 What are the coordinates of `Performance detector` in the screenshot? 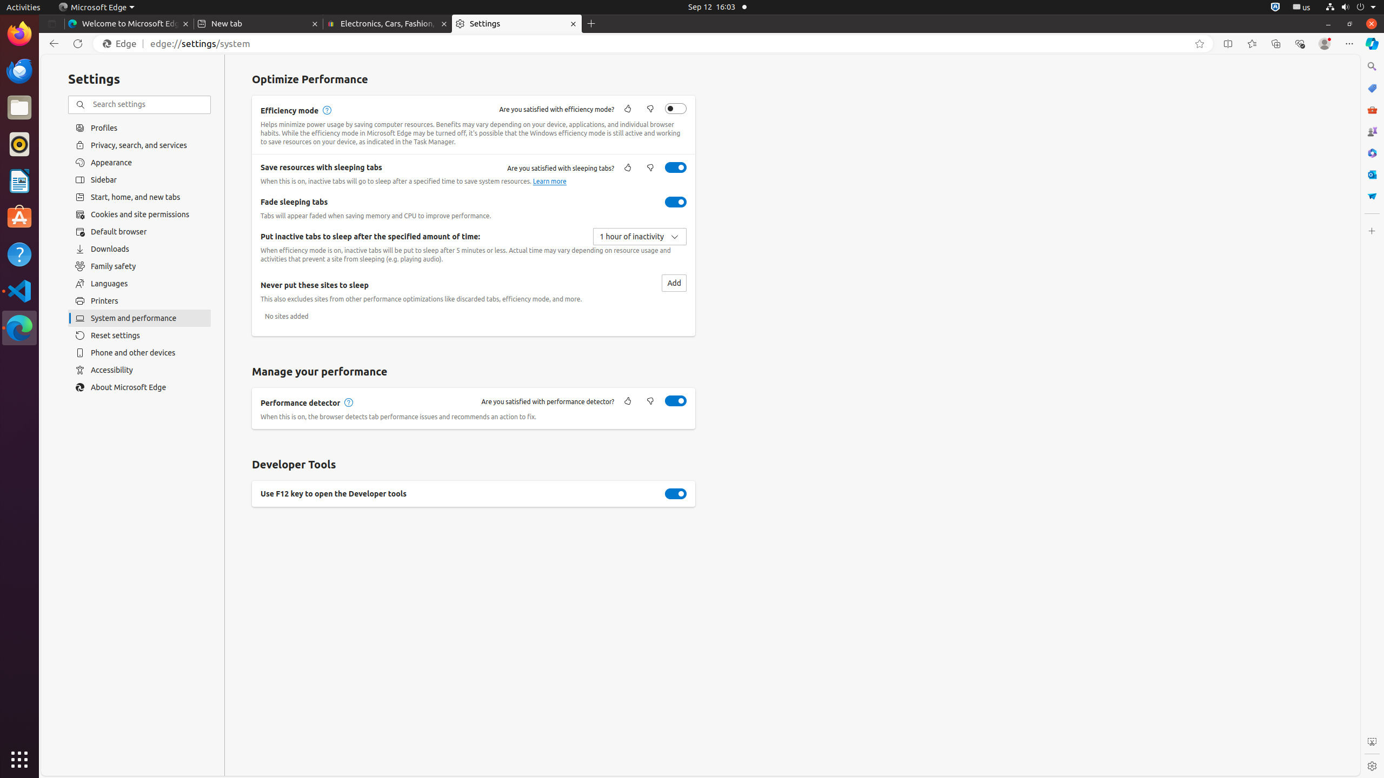 It's located at (676, 401).